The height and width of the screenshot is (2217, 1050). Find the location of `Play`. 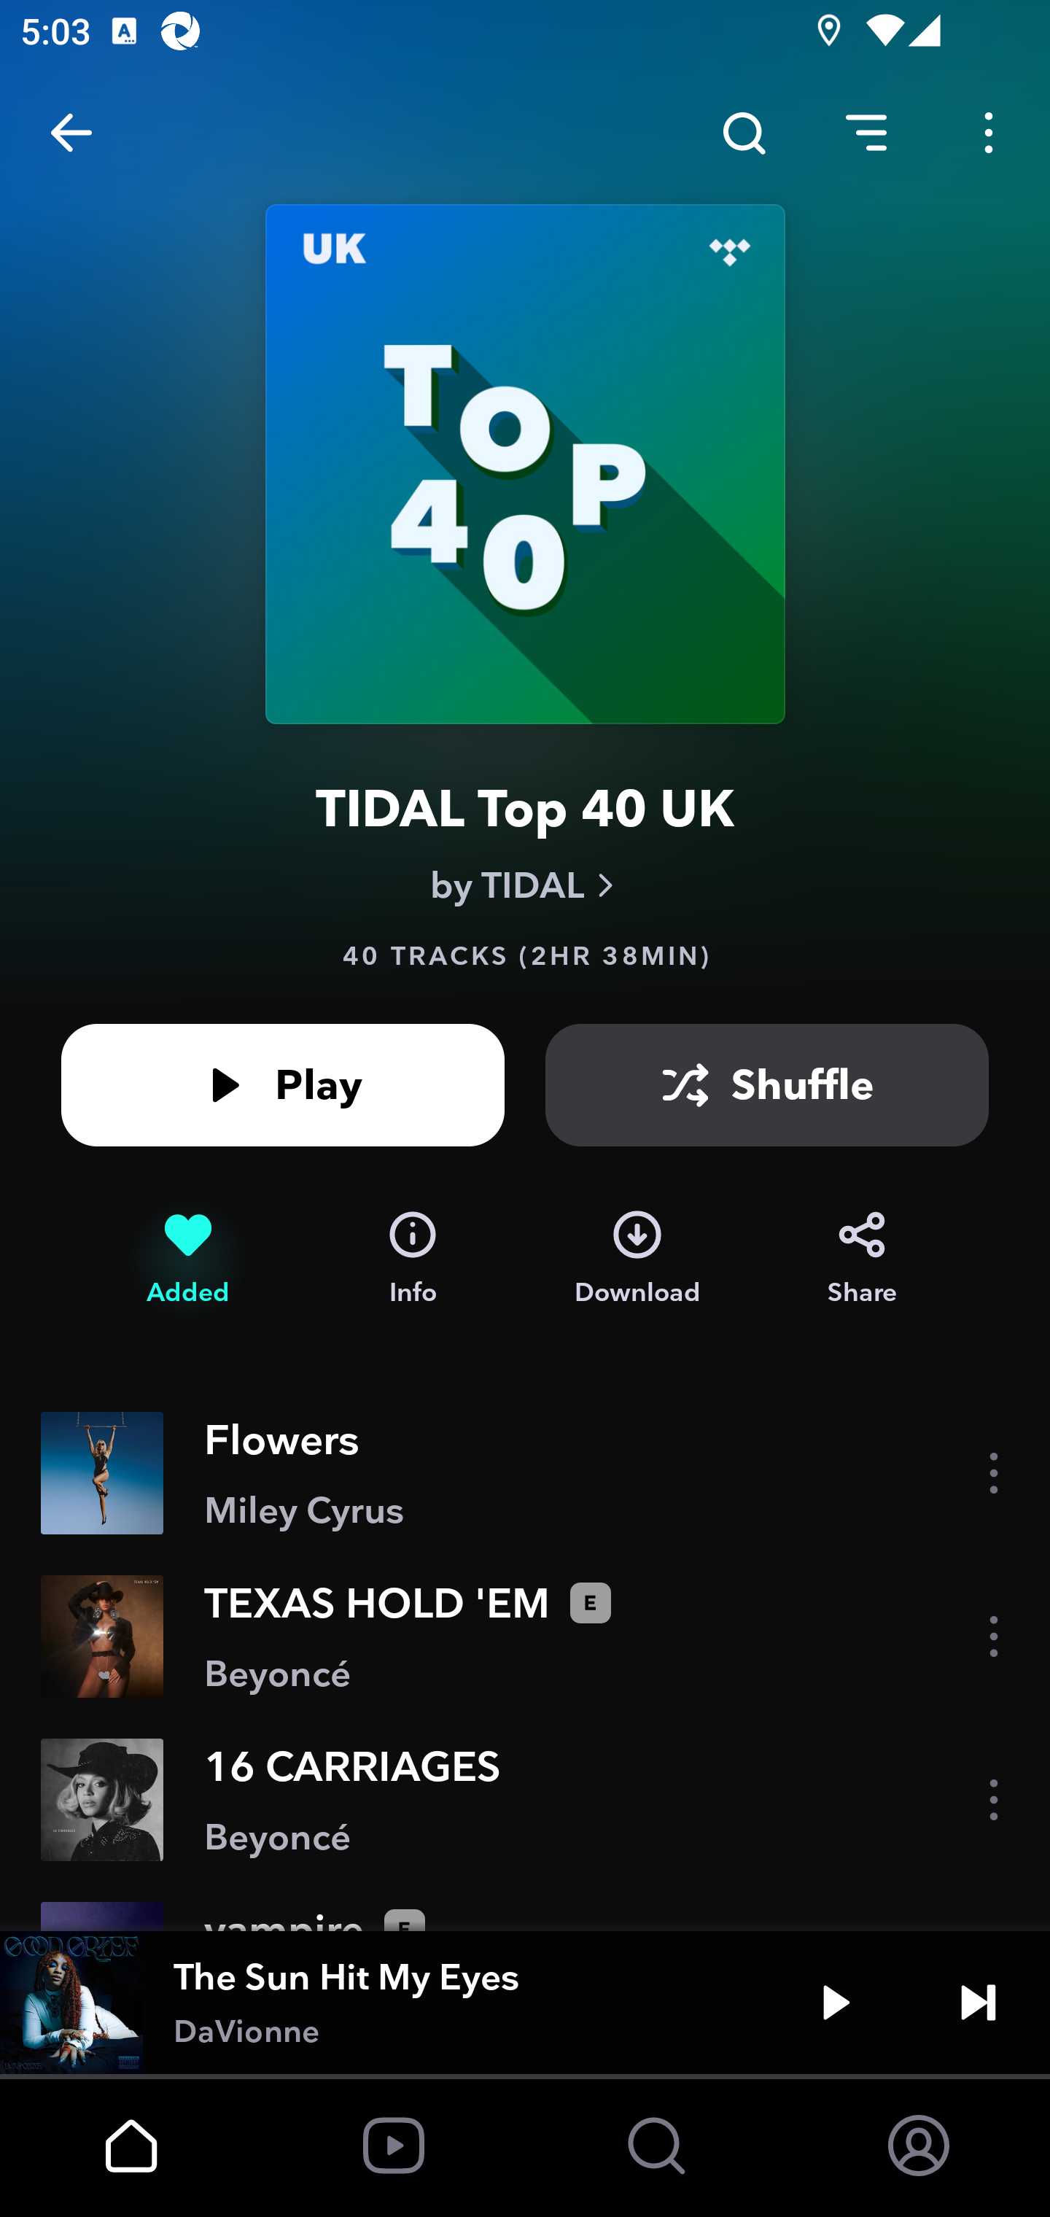

Play is located at coordinates (836, 2003).